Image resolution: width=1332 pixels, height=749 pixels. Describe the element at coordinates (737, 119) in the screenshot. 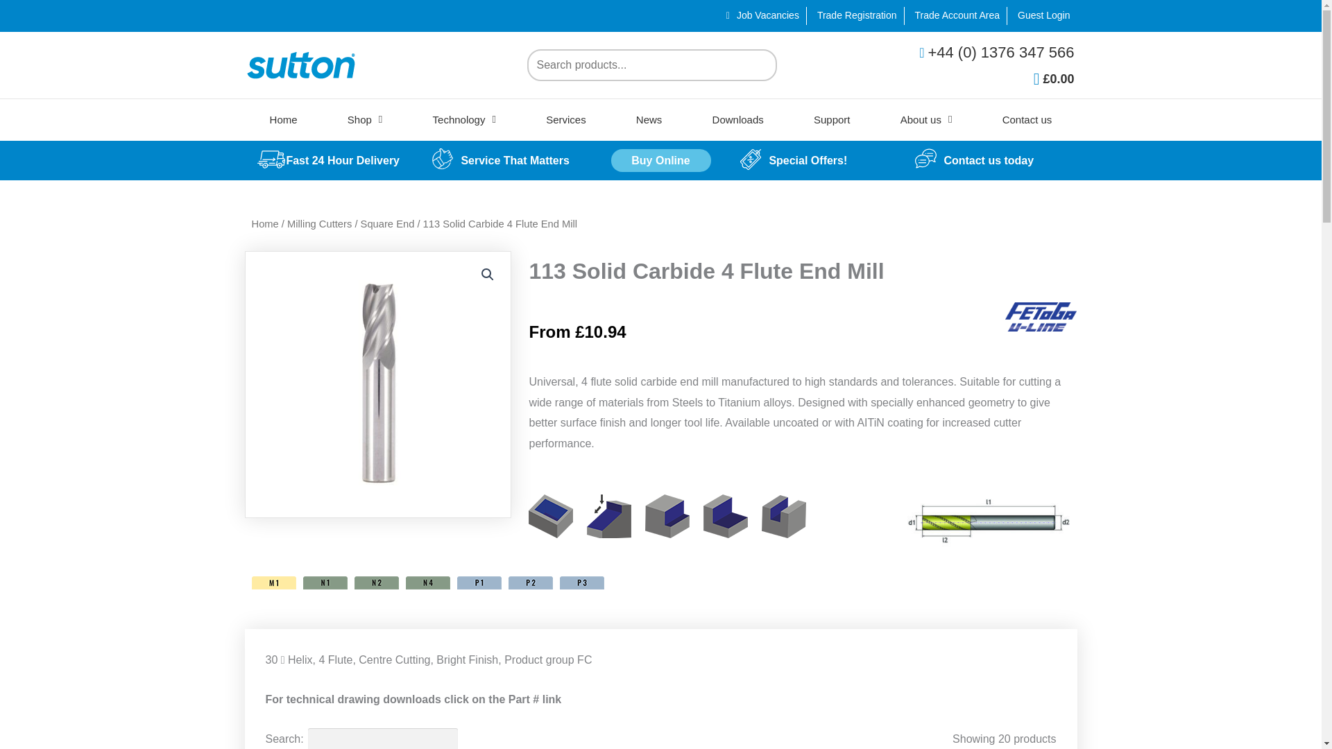

I see `Downloads` at that location.